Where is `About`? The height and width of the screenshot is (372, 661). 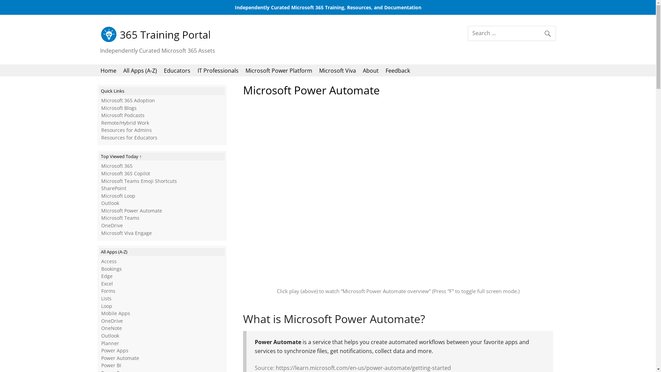 About is located at coordinates (371, 70).